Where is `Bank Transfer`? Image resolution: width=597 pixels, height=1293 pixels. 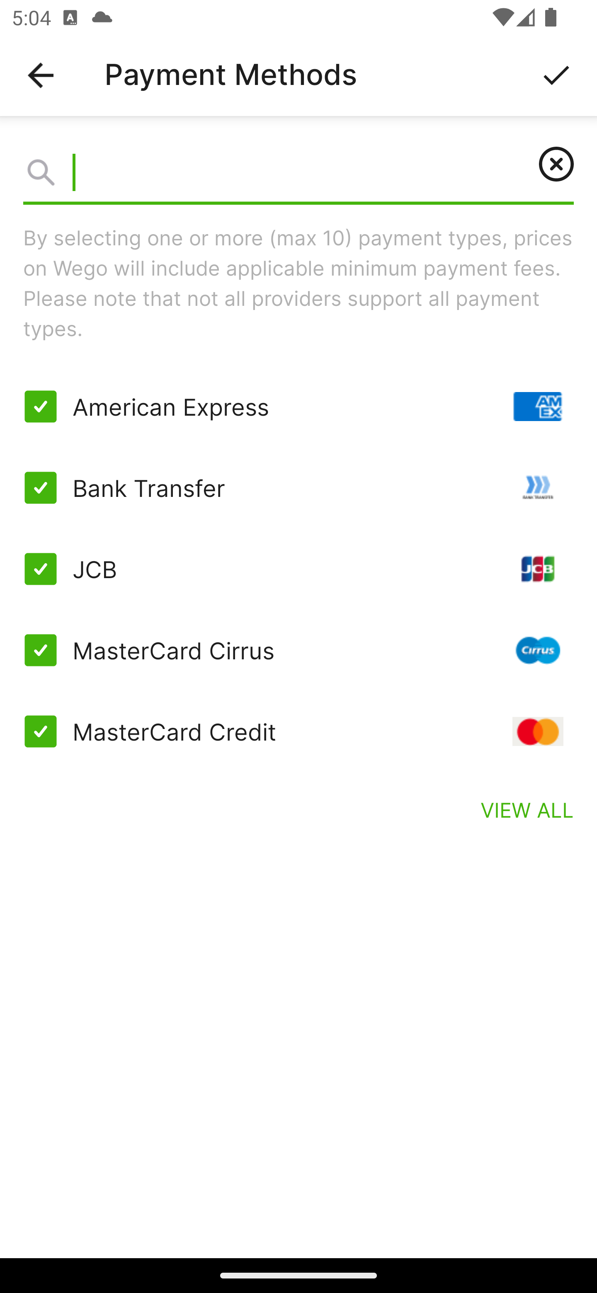 Bank Transfer is located at coordinates (298, 488).